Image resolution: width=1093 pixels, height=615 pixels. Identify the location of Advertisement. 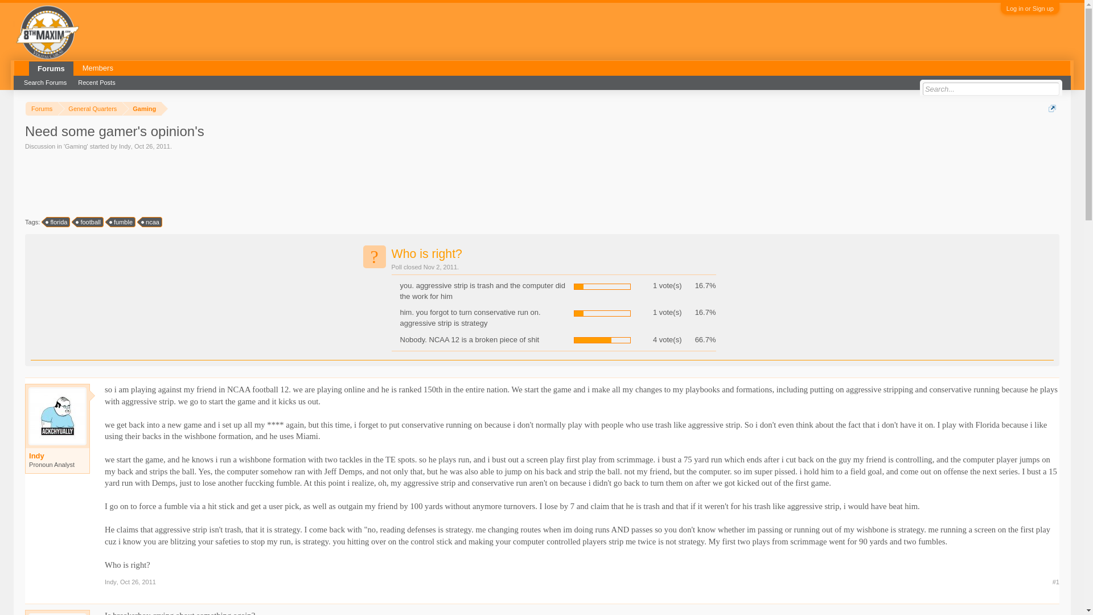
(232, 183).